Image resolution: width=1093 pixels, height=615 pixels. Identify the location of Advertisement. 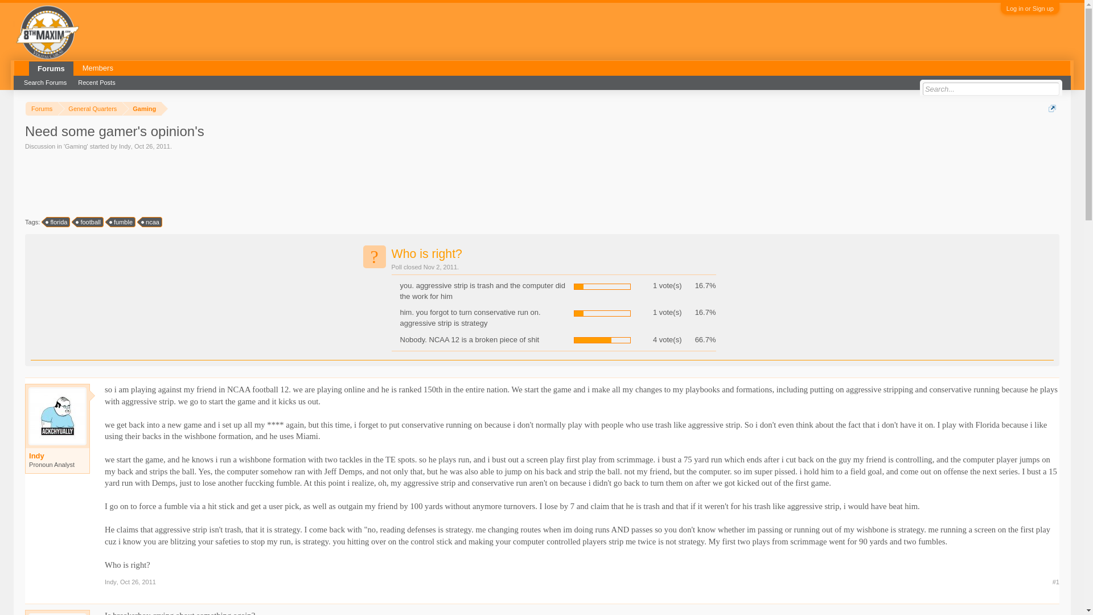
(232, 183).